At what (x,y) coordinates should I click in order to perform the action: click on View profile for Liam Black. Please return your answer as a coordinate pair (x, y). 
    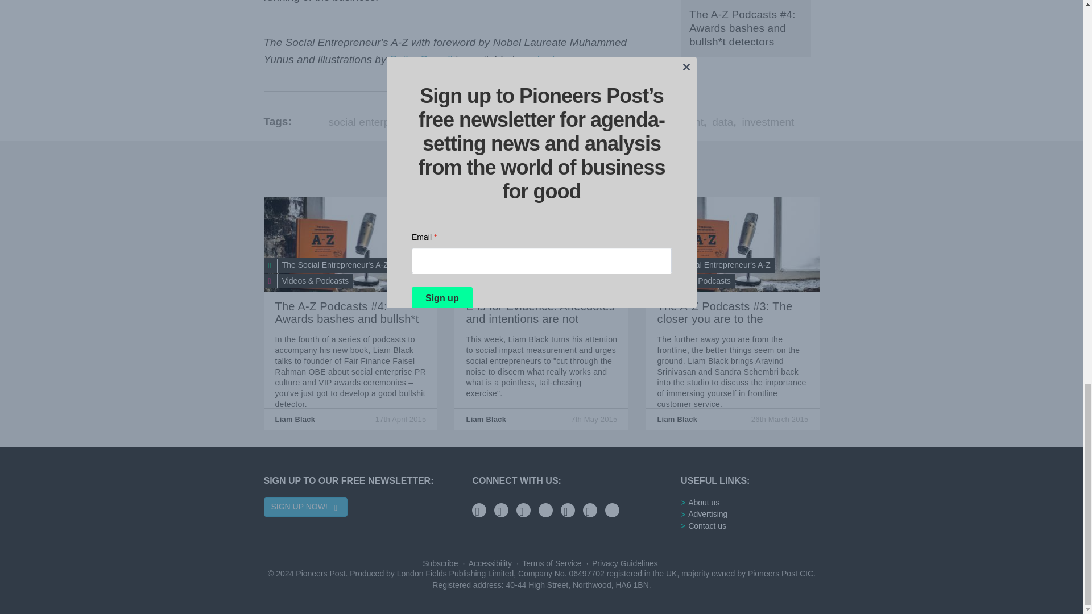
    Looking at the image, I should click on (295, 420).